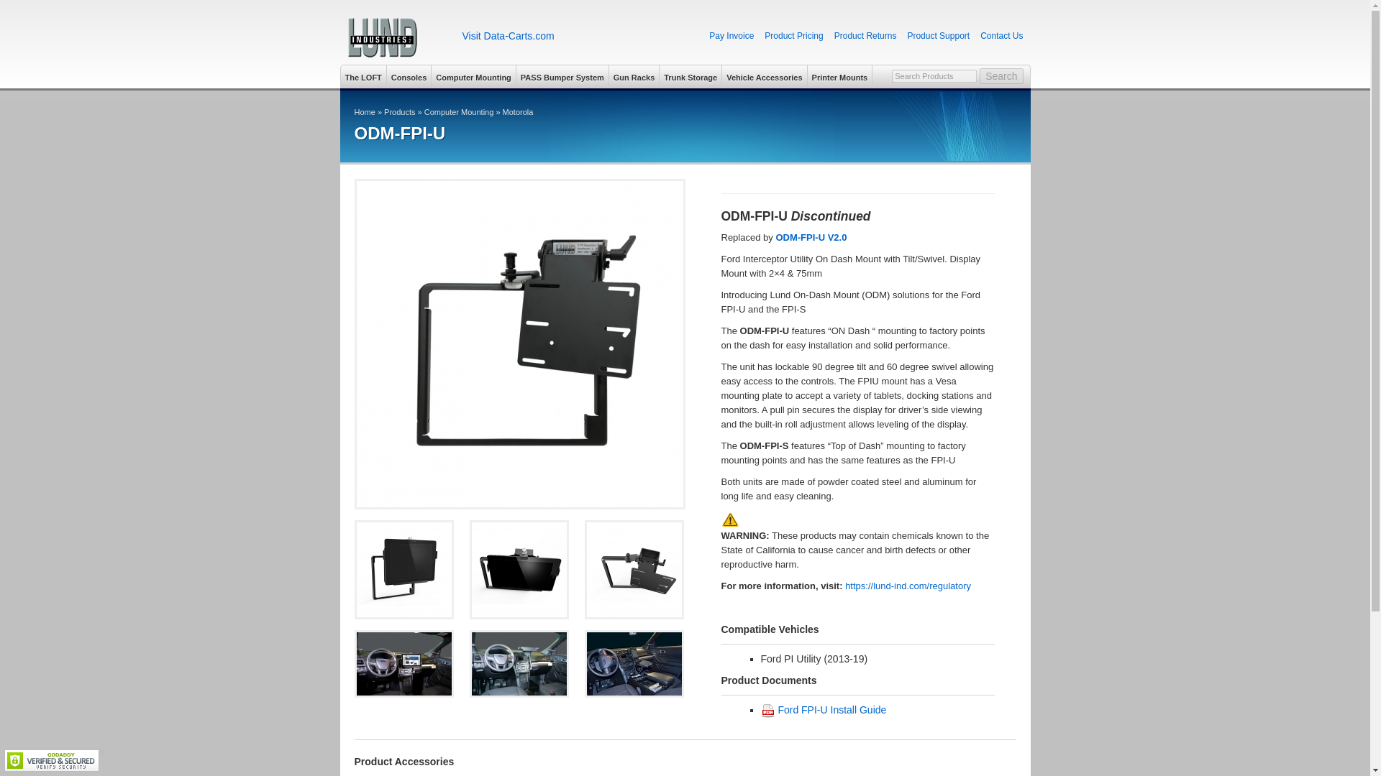 This screenshot has width=1381, height=776. Describe the element at coordinates (399, 112) in the screenshot. I see `Products` at that location.